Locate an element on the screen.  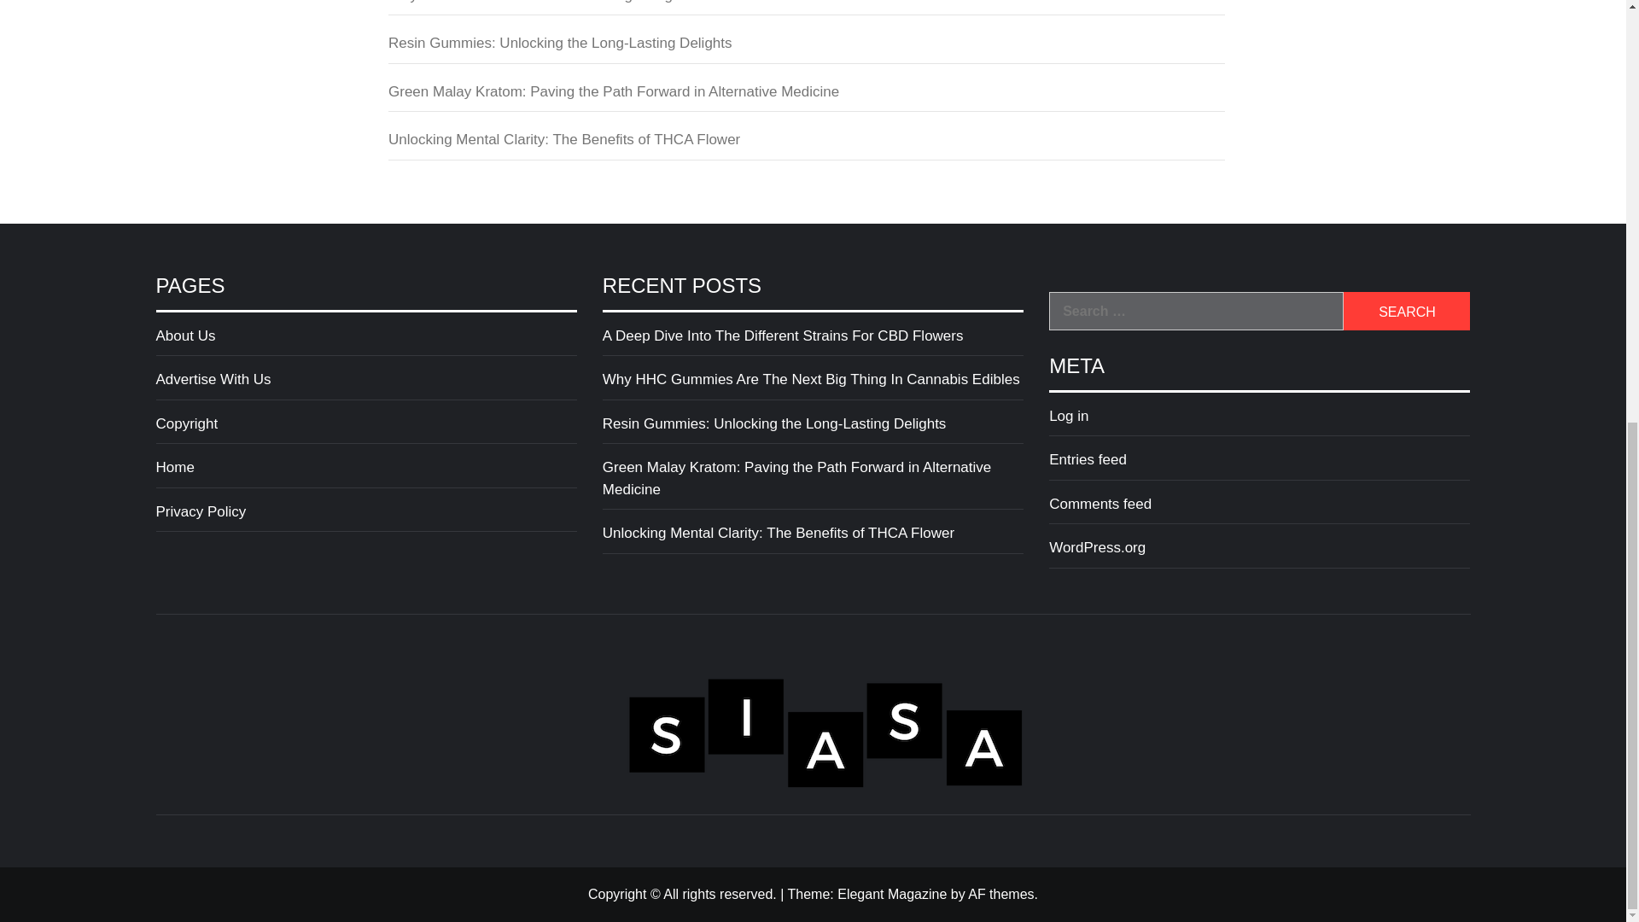
Elegant Magazine is located at coordinates (892, 894).